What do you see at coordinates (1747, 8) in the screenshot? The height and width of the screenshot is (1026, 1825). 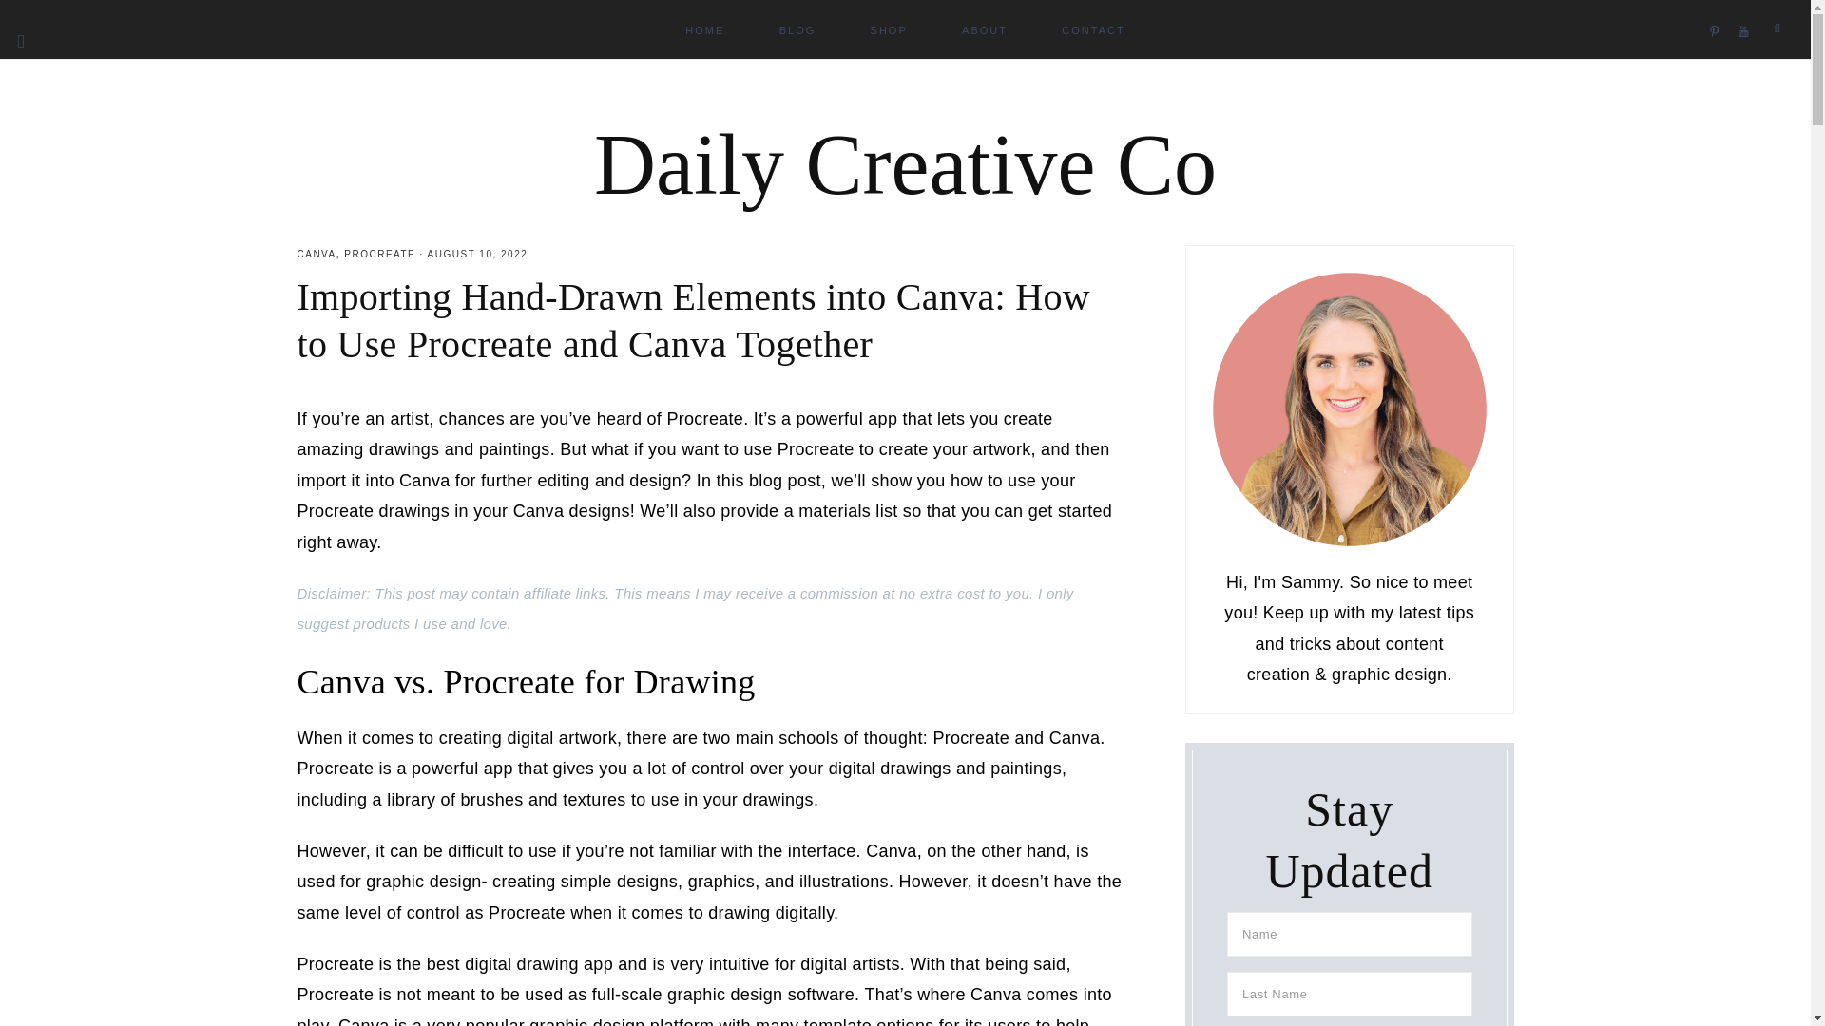 I see `YouTube` at bounding box center [1747, 8].